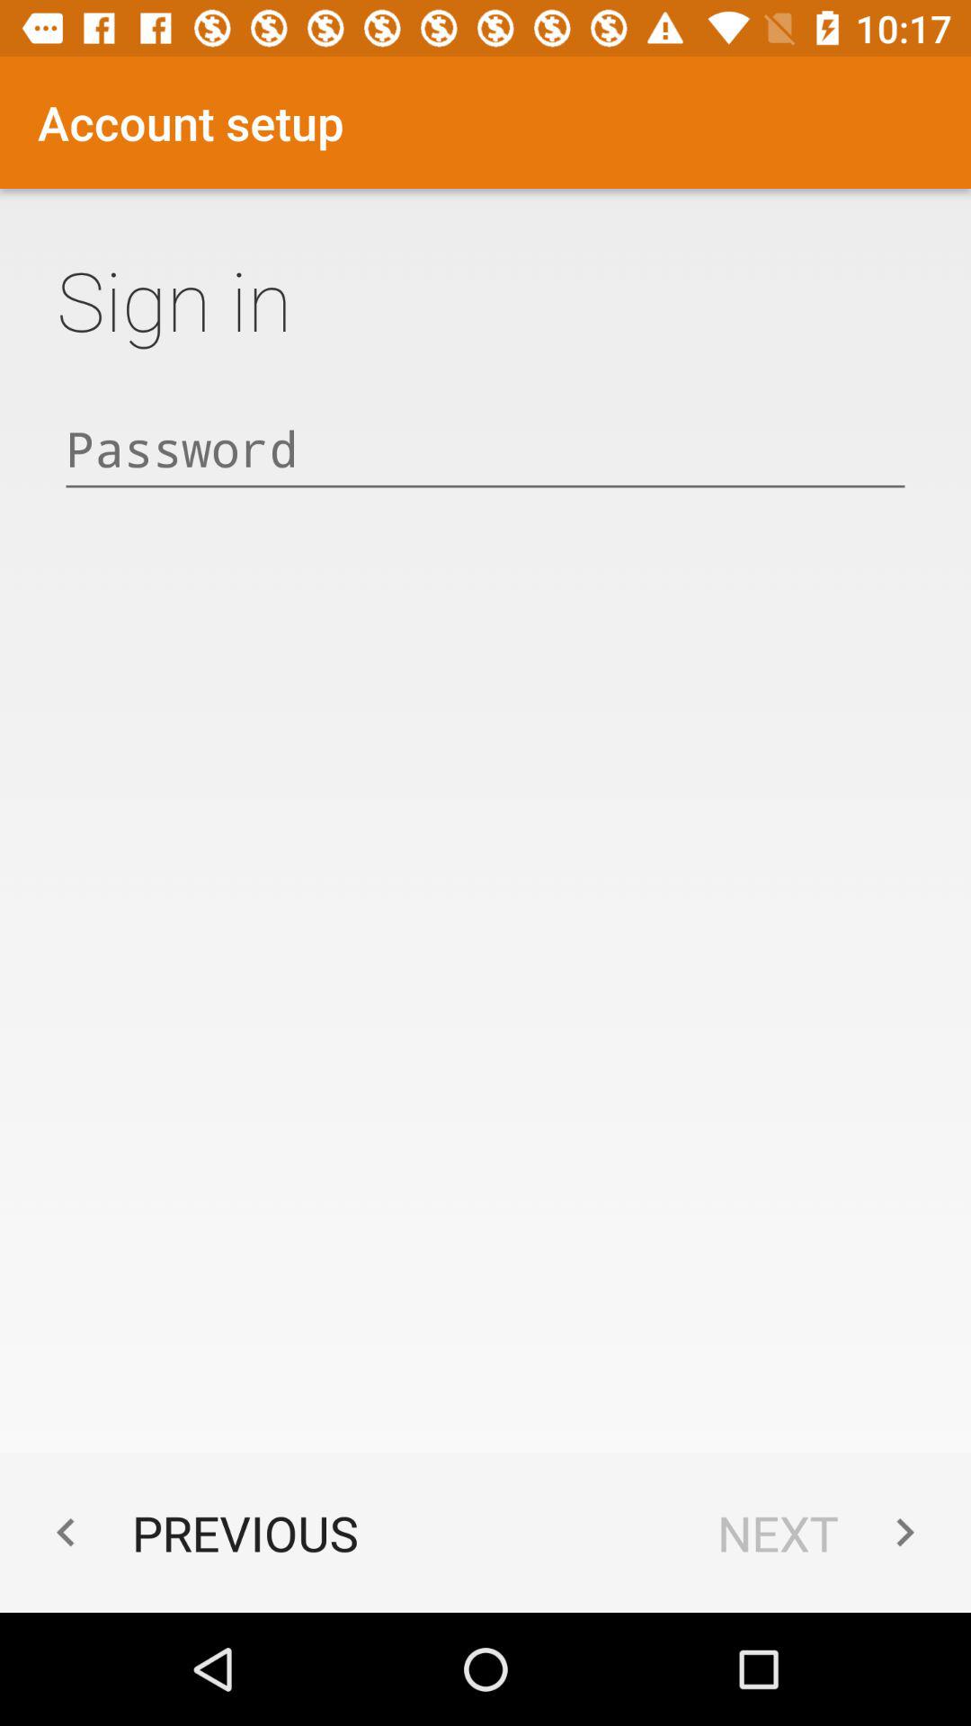 The image size is (971, 1726). I want to click on turn on the icon to the left of the next app, so click(198, 1532).